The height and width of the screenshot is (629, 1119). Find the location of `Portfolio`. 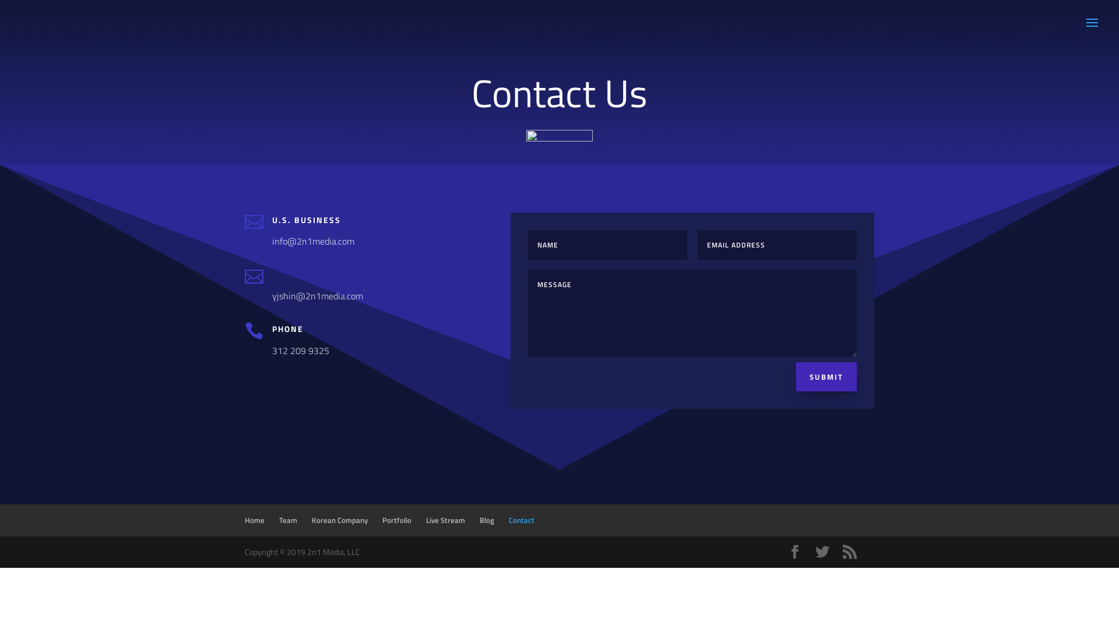

Portfolio is located at coordinates (397, 520).